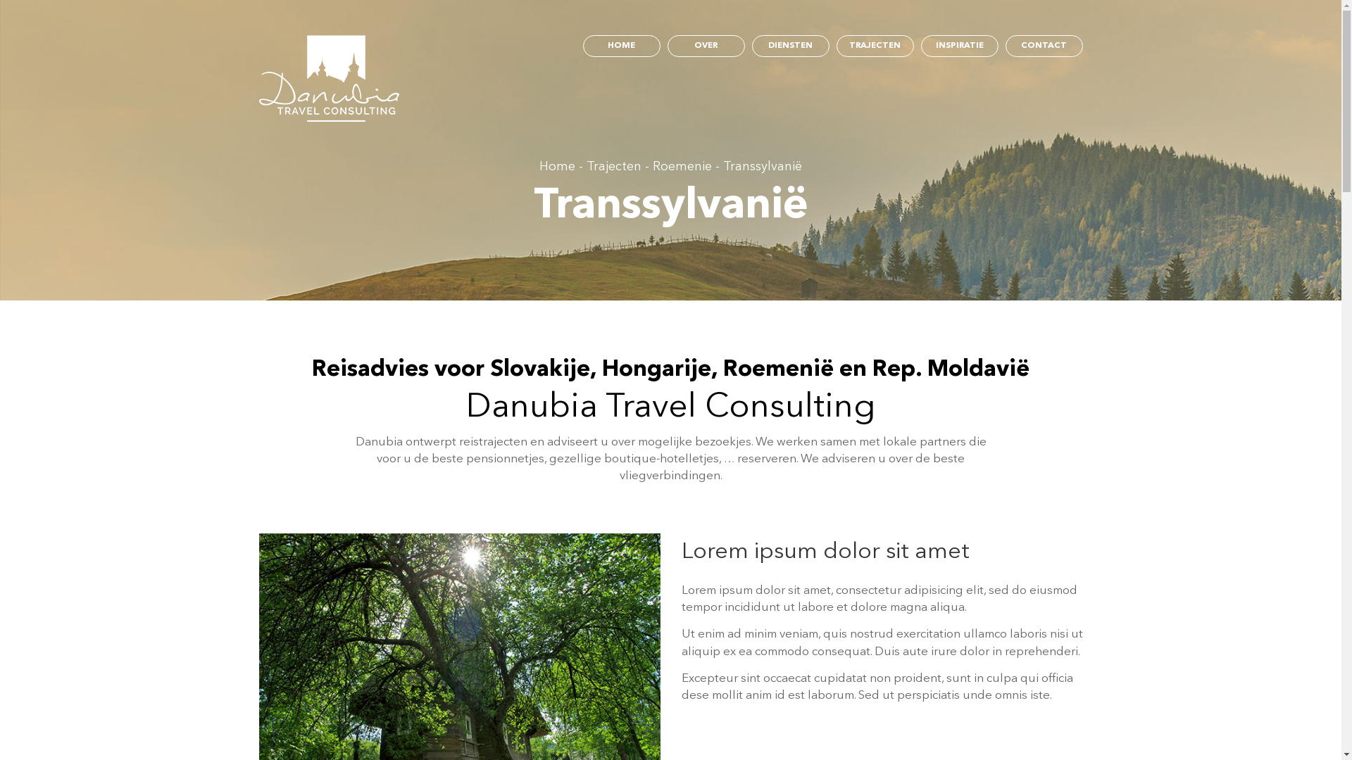 The image size is (1352, 760). Describe the element at coordinates (1044, 46) in the screenshot. I see `CONTACT` at that location.